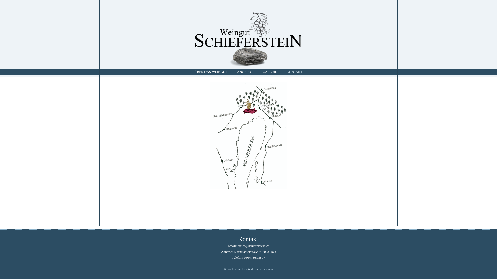 The height and width of the screenshot is (279, 497). What do you see at coordinates (245, 72) in the screenshot?
I see `ANGEBOT` at bounding box center [245, 72].